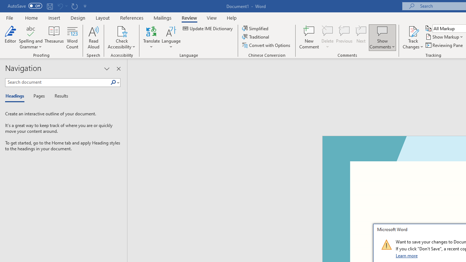 This screenshot has width=466, height=262. What do you see at coordinates (132, 17) in the screenshot?
I see `References` at bounding box center [132, 17].